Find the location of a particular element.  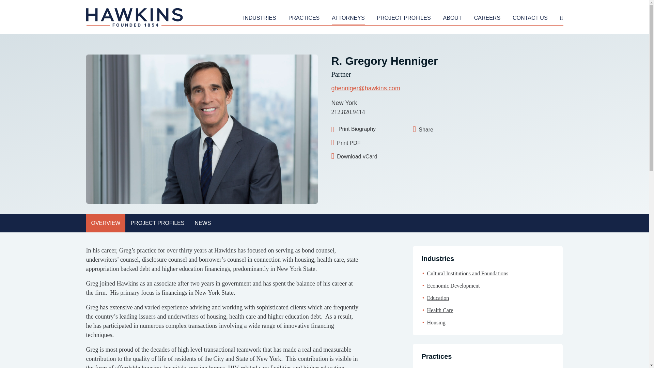

Print Biography is located at coordinates (353, 129).